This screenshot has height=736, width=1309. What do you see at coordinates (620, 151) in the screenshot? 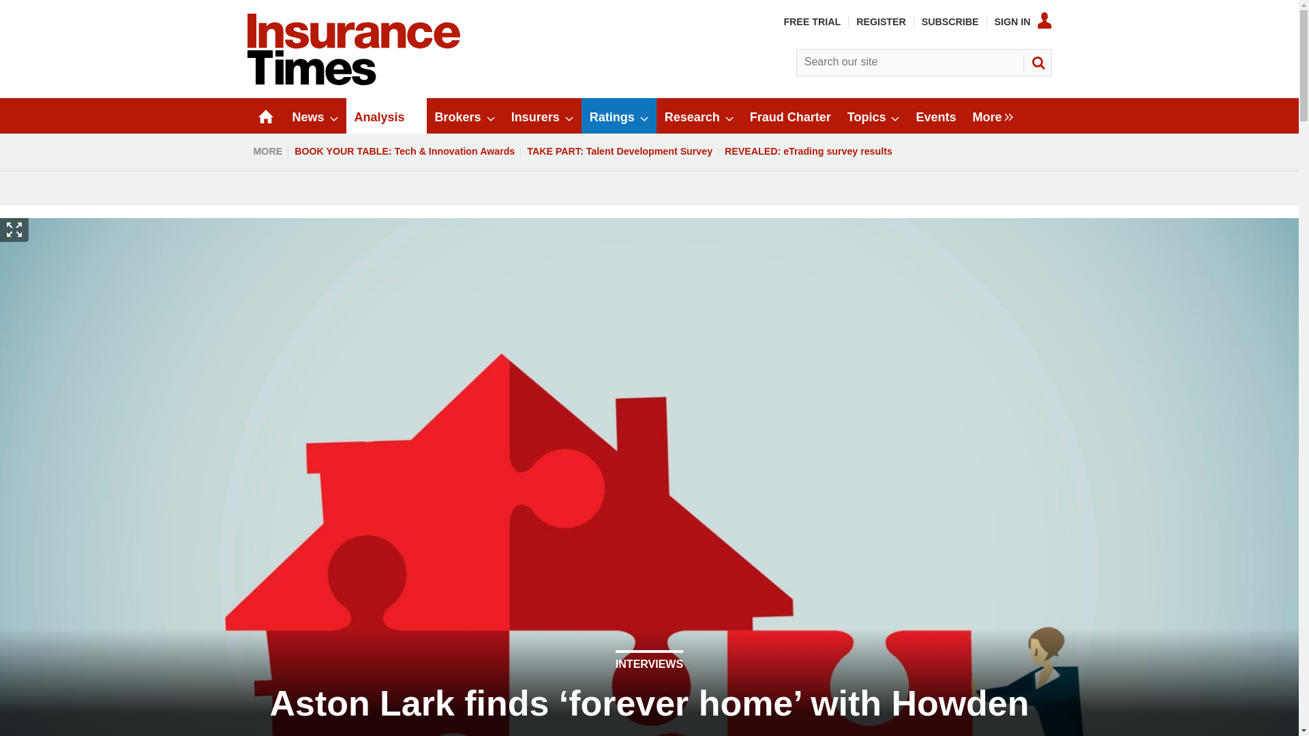
I see `TAKE PART: Talent Development Survey` at bounding box center [620, 151].